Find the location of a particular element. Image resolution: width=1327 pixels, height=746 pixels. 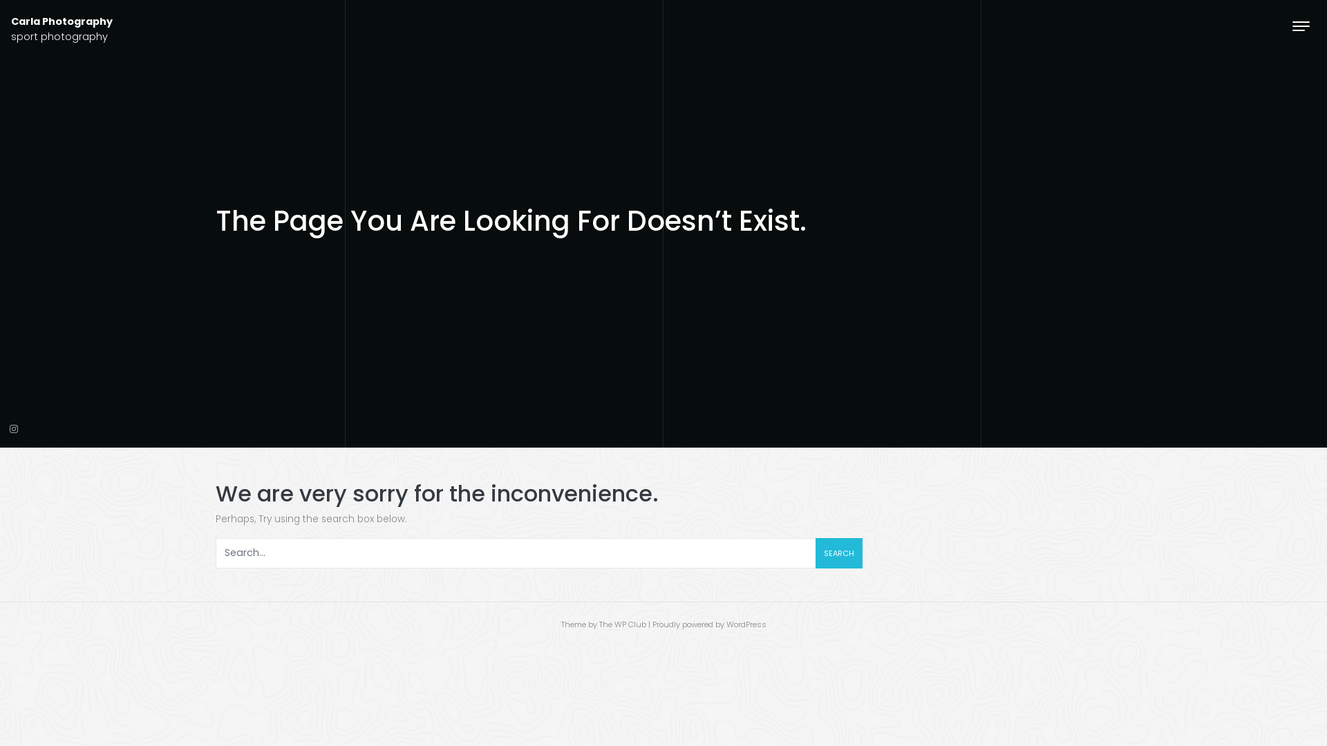

Carla Photography
sport photography is located at coordinates (62, 29).